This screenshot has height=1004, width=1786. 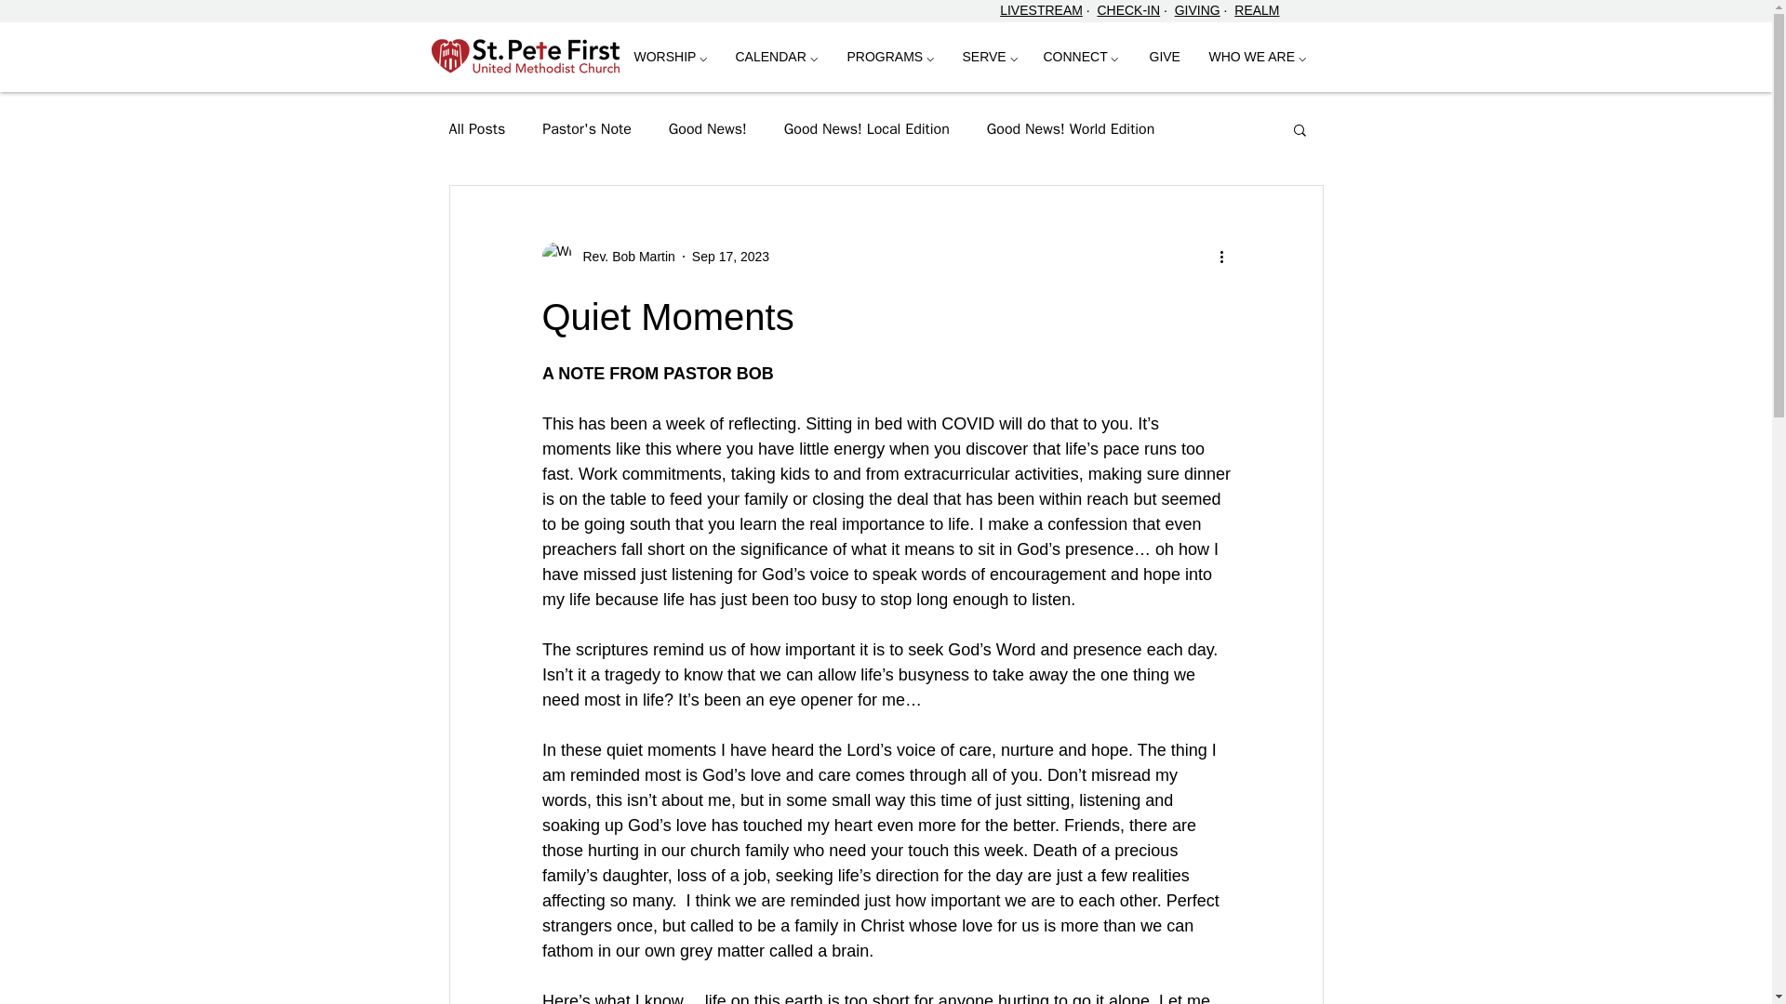 What do you see at coordinates (731, 257) in the screenshot?
I see `Sep 17, 2023` at bounding box center [731, 257].